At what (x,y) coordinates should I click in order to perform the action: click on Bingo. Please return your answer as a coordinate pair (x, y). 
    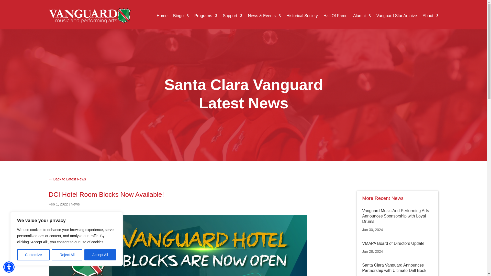
    Looking at the image, I should click on (181, 16).